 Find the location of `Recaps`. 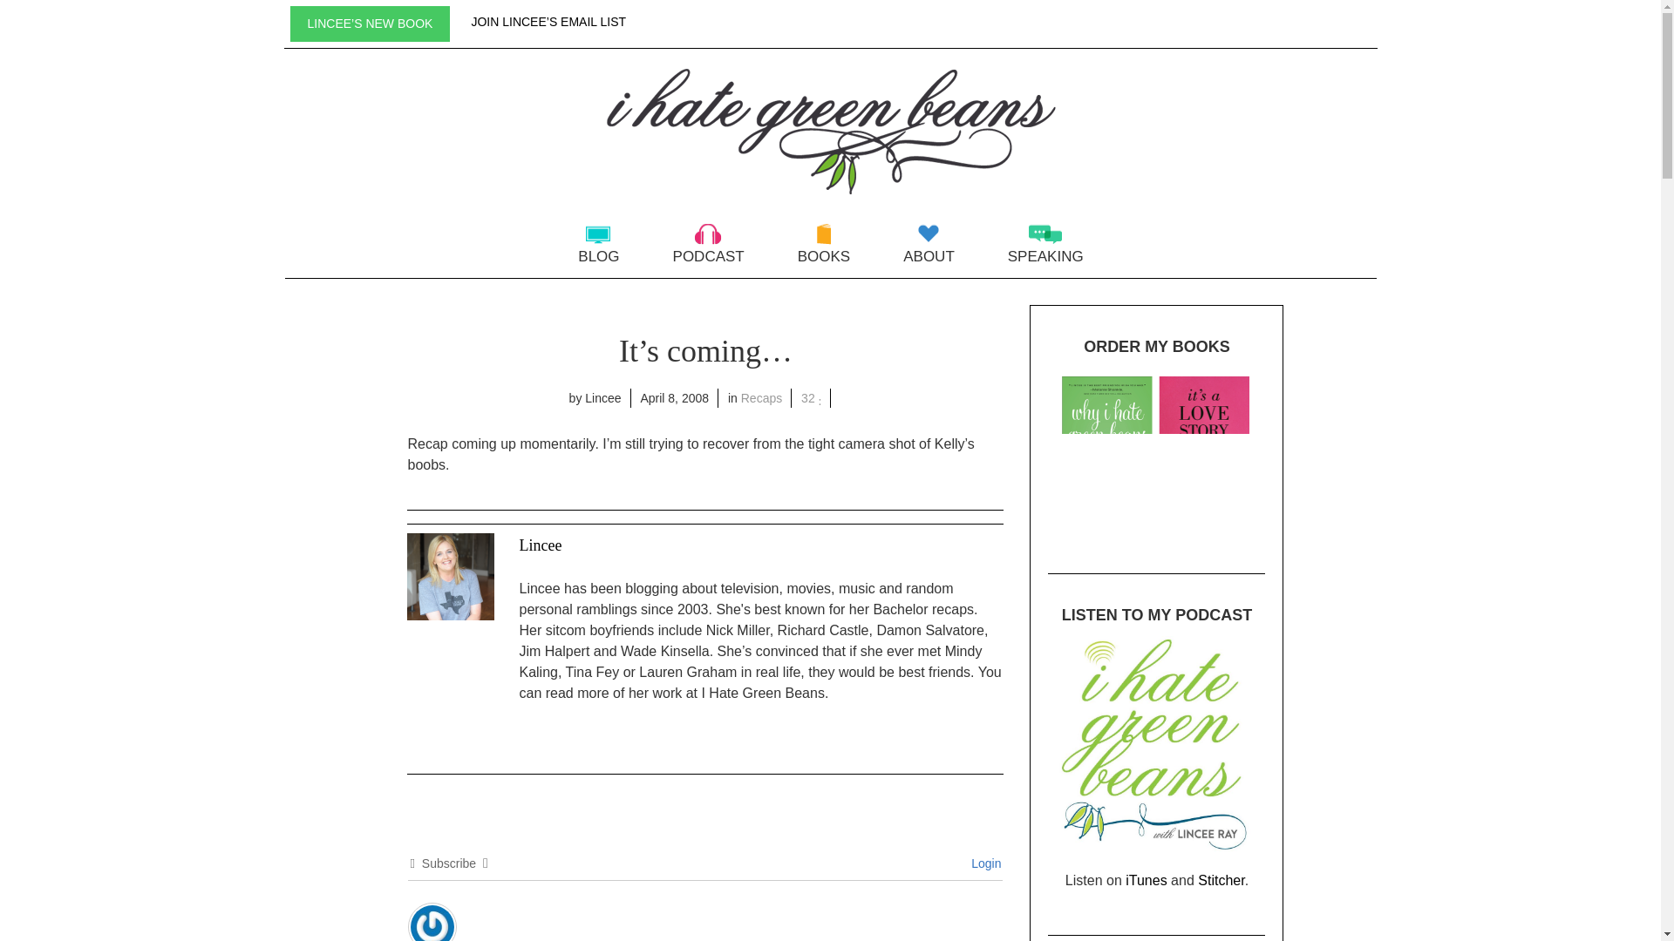

Recaps is located at coordinates (761, 398).